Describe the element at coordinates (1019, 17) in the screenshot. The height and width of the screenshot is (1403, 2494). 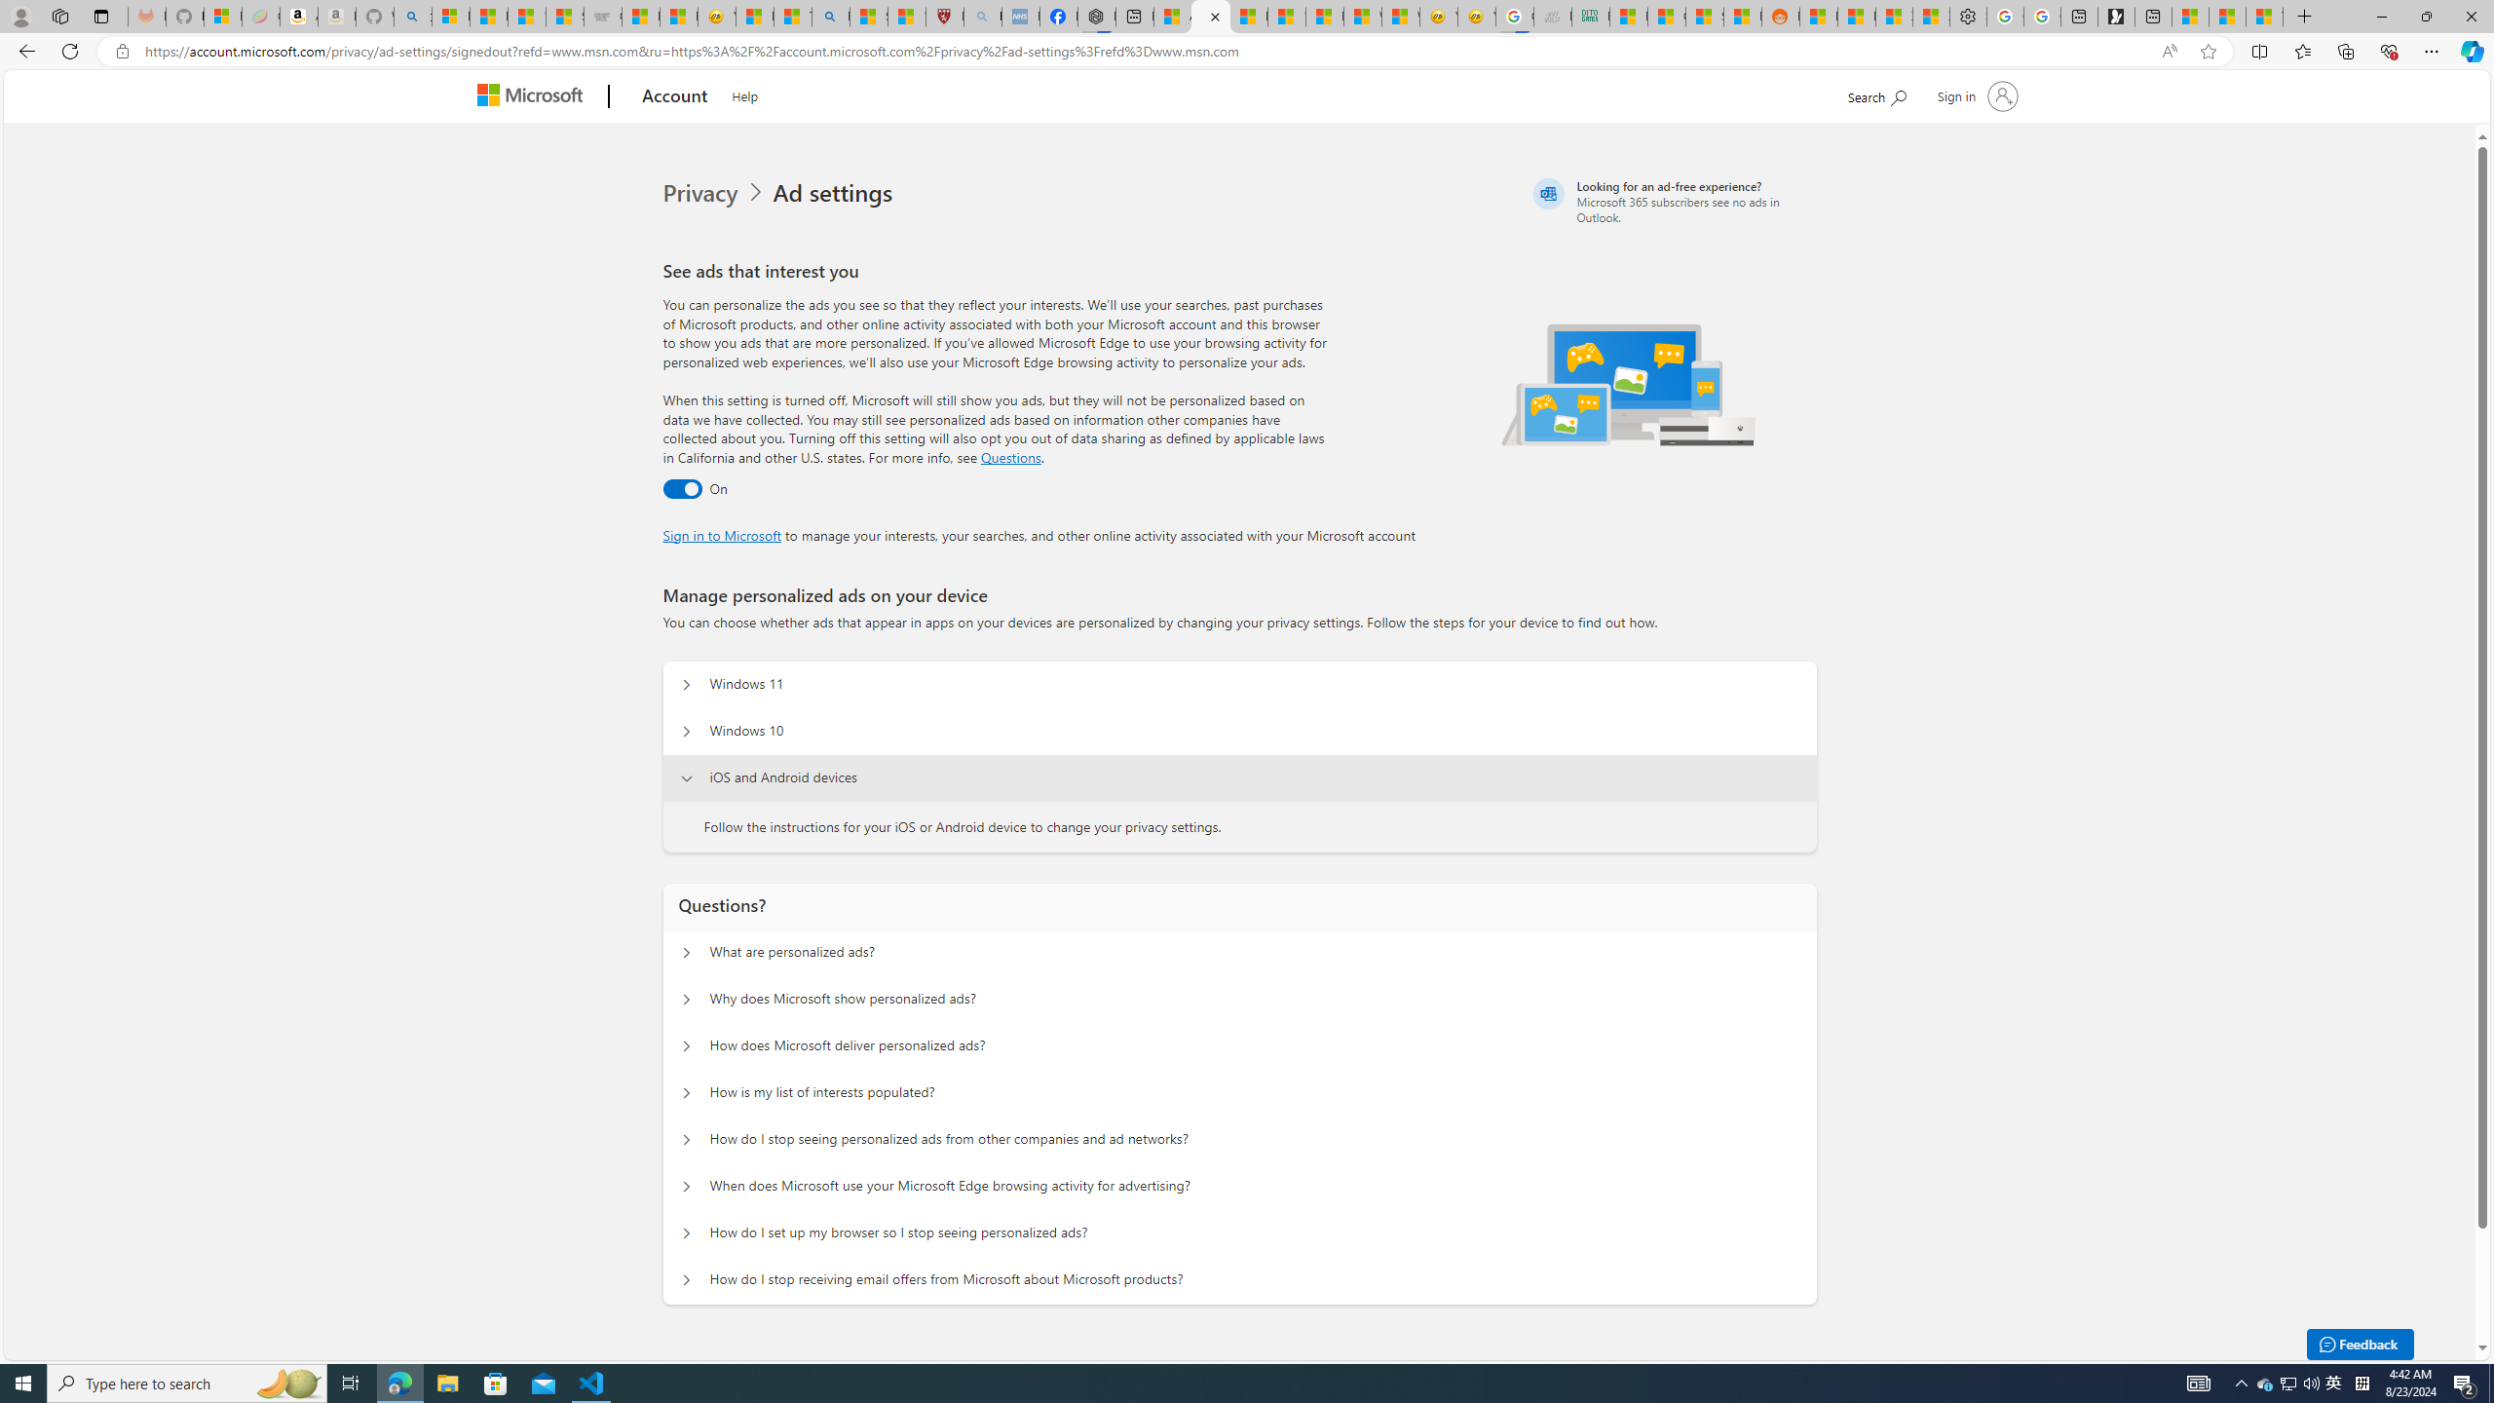
I see `NCL Adult Asthma Inhaler Choice Guideline - Sleeping` at that location.